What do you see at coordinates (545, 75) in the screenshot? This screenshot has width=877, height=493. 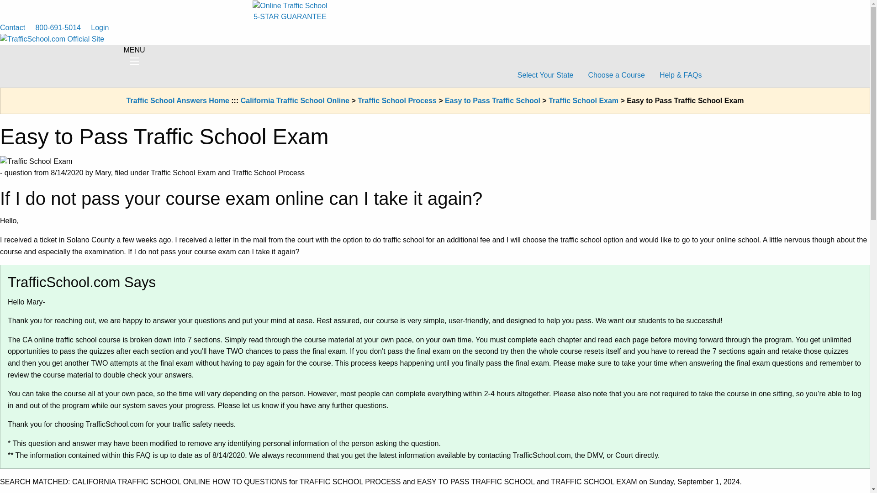 I see `Select Your State` at bounding box center [545, 75].